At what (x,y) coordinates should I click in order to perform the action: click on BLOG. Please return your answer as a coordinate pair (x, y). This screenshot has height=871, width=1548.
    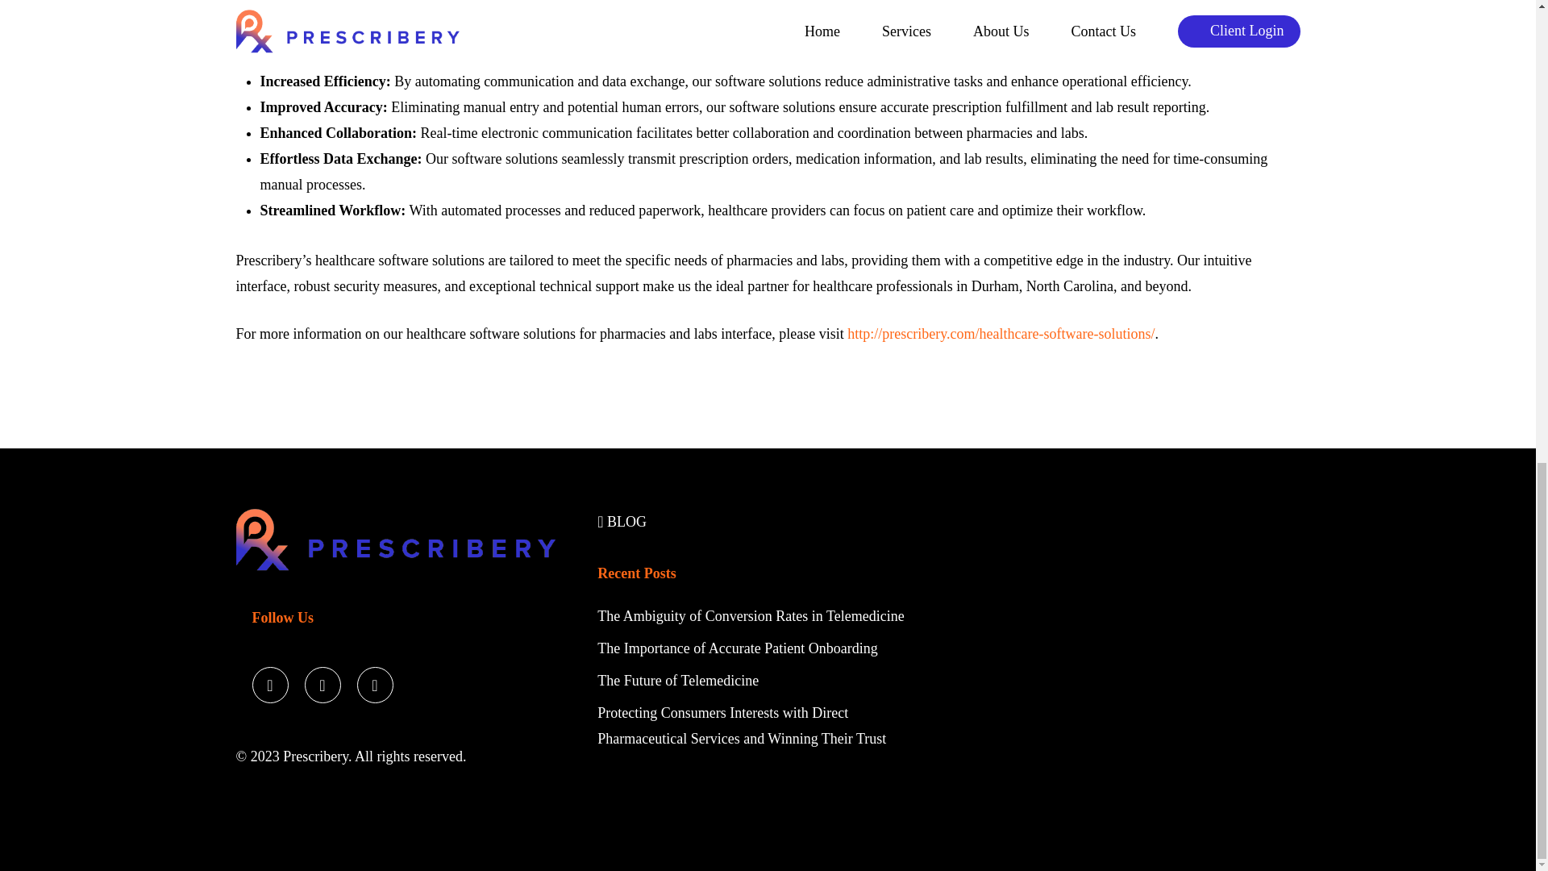
    Looking at the image, I should click on (622, 521).